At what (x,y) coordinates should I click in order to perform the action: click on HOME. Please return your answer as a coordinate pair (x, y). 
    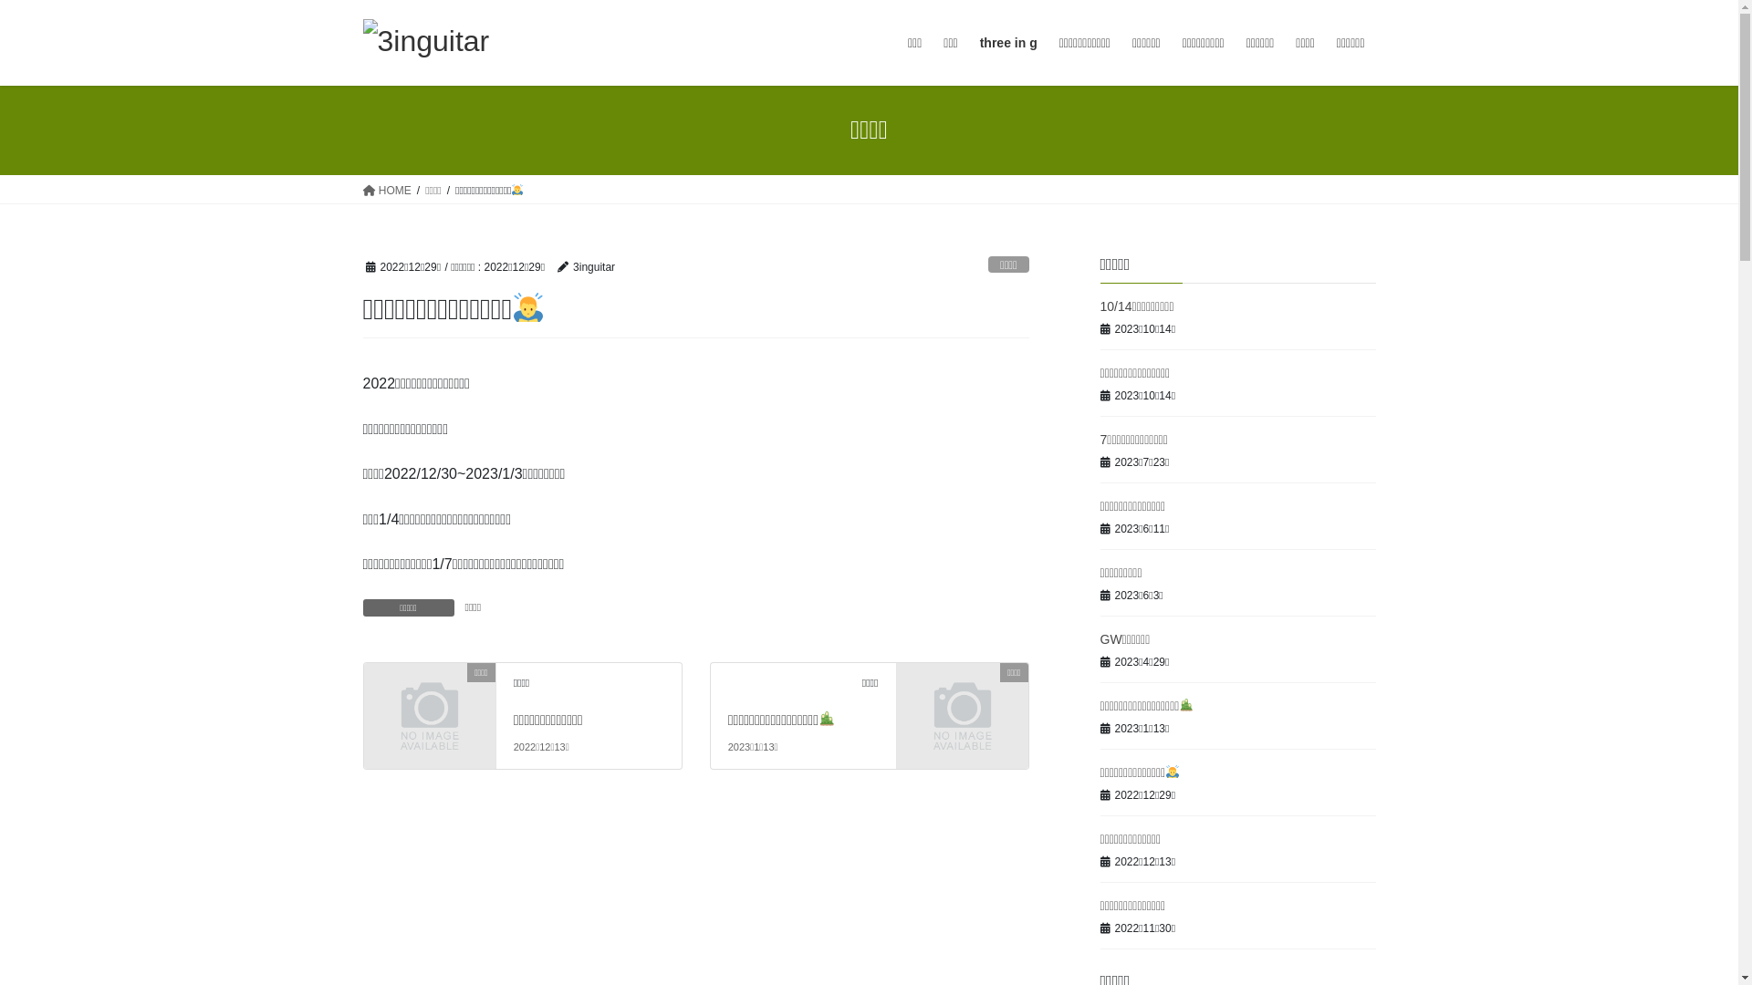
    Looking at the image, I should click on (387, 190).